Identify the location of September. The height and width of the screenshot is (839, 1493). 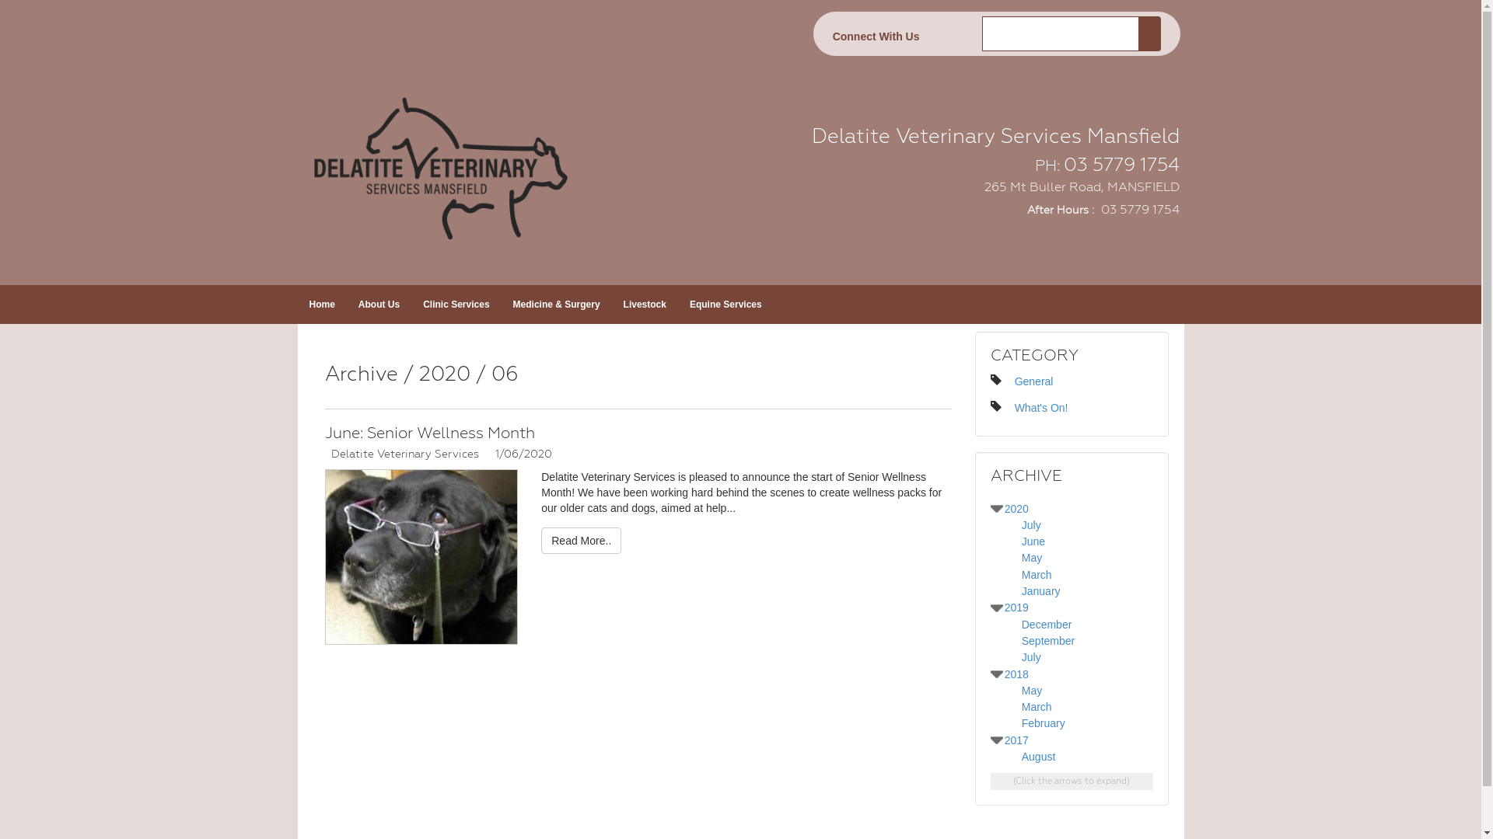
(1048, 641).